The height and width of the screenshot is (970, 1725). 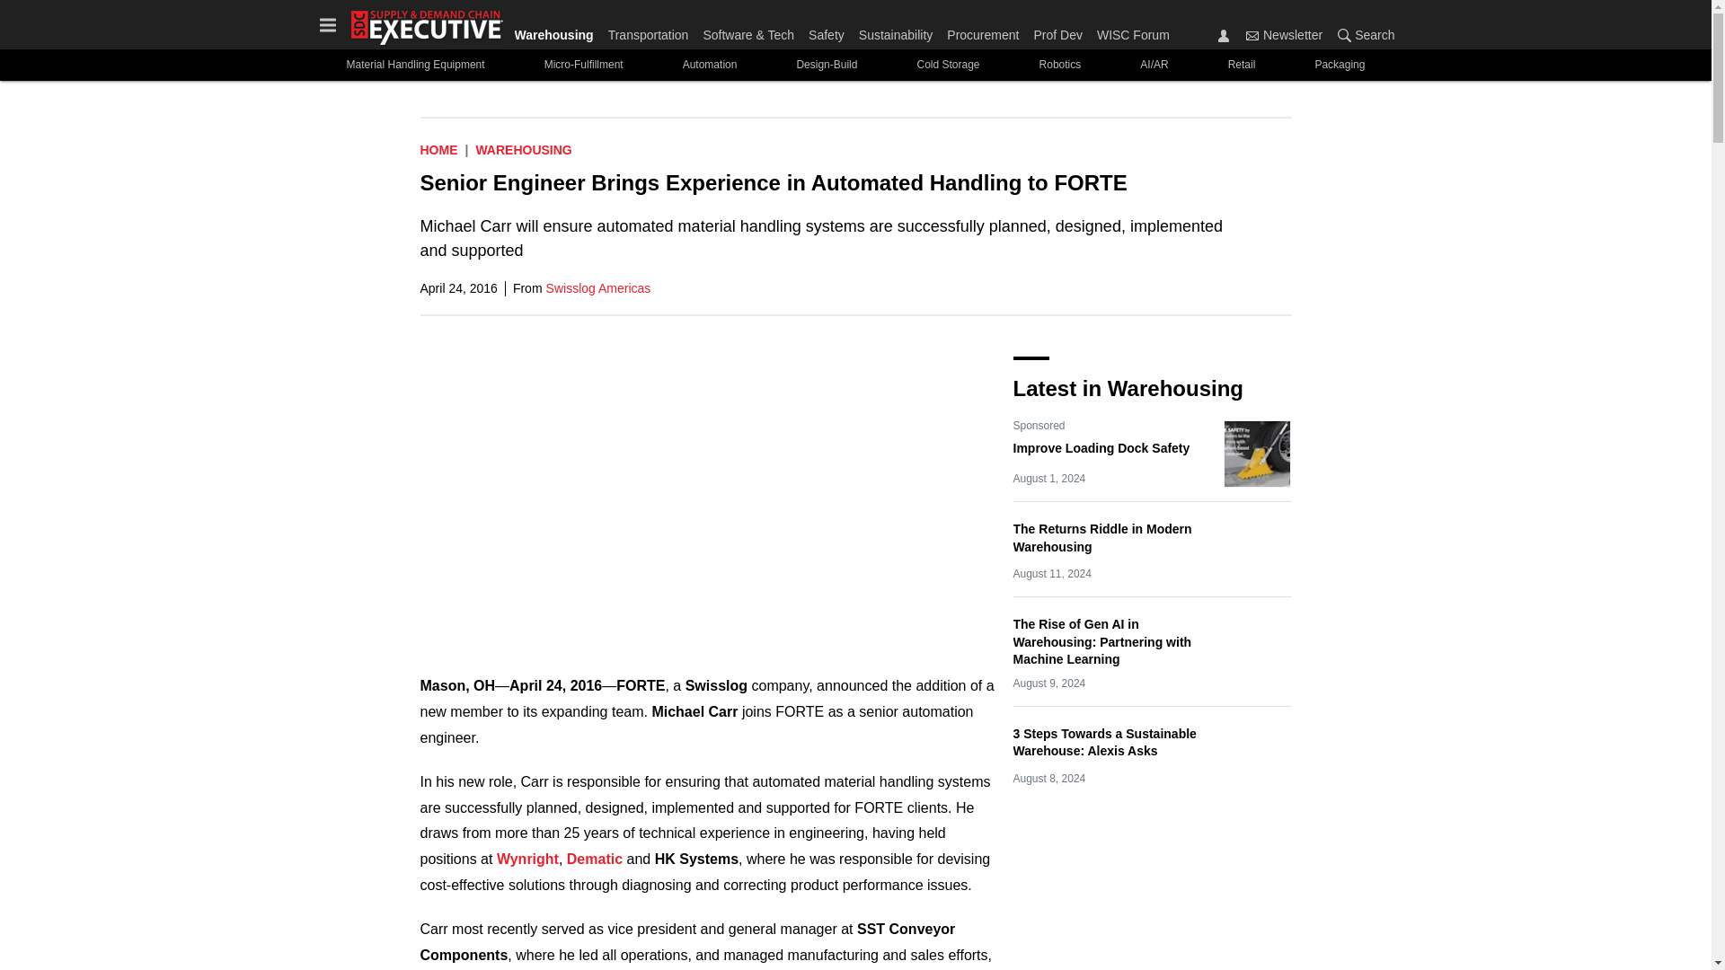 What do you see at coordinates (983, 31) in the screenshot?
I see `Procurement` at bounding box center [983, 31].